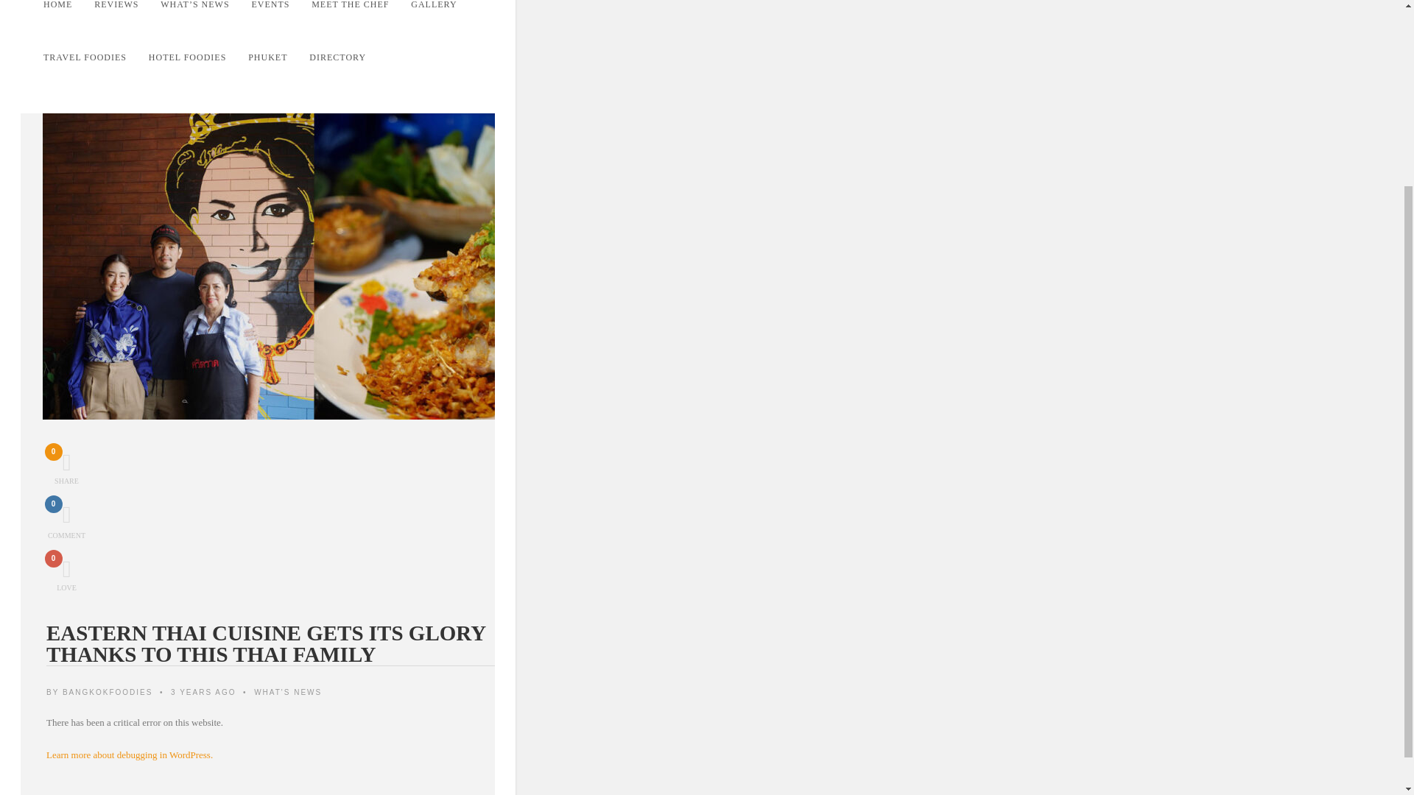  I want to click on Posts by BangkokFoodies, so click(348, 57).